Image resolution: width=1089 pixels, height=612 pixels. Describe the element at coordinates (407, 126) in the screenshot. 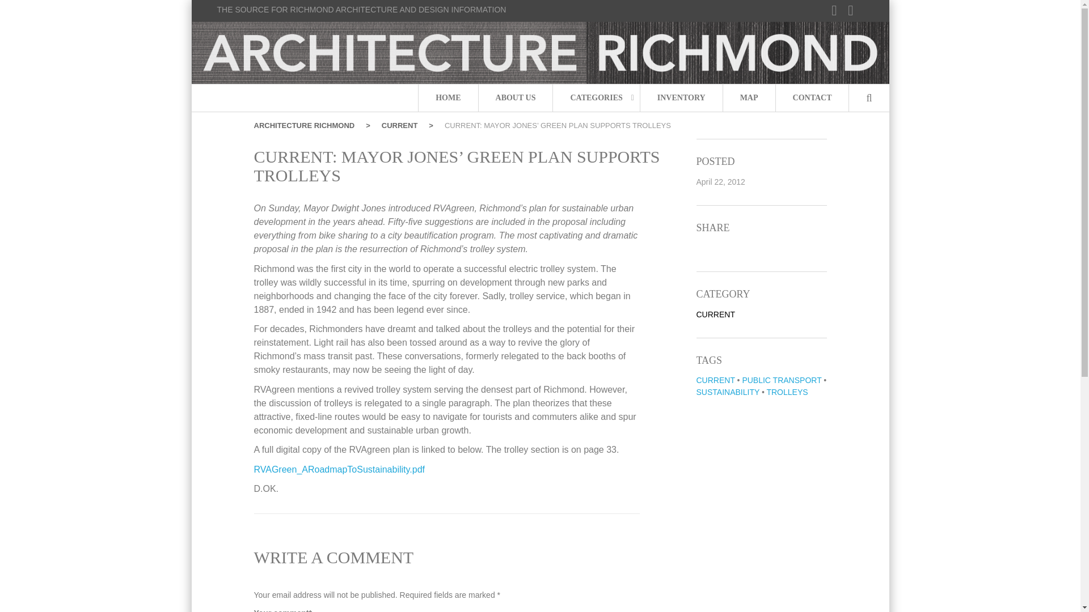

I see `CURRENT` at that location.